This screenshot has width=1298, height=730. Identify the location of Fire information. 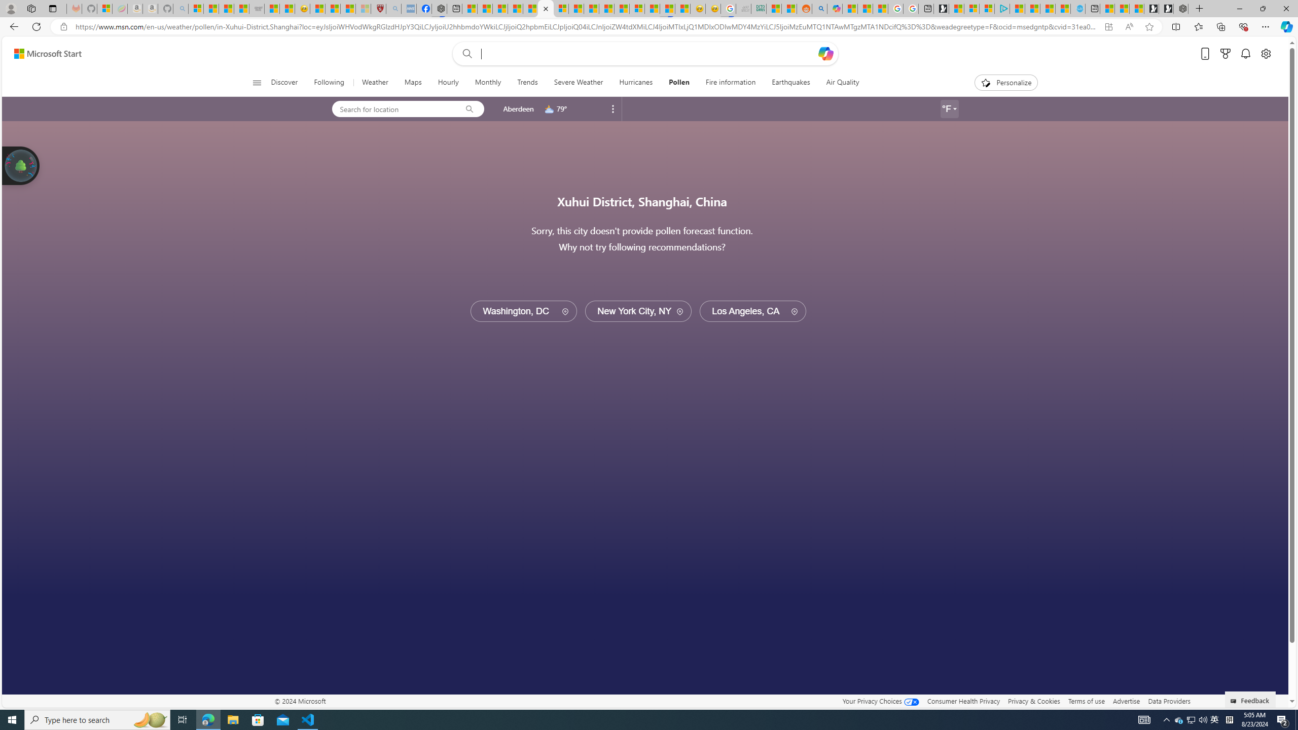
(730, 83).